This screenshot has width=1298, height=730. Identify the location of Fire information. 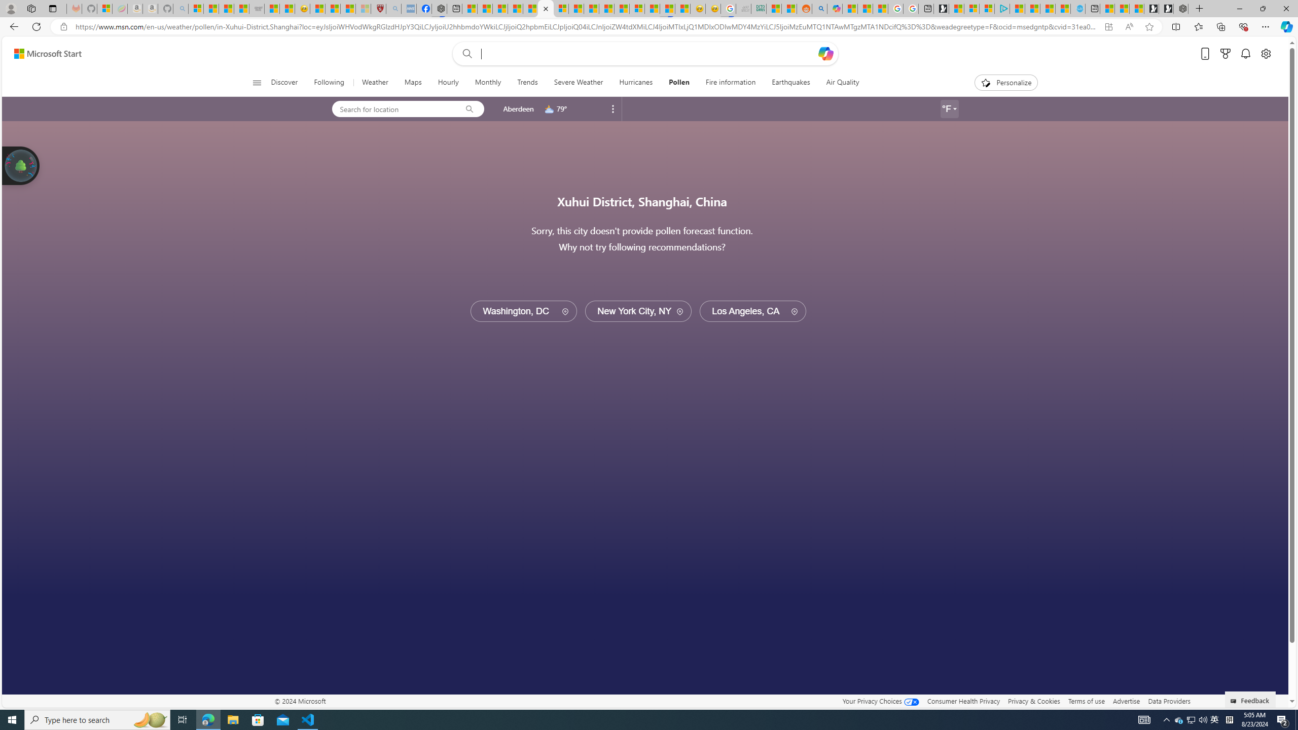
(730, 83).